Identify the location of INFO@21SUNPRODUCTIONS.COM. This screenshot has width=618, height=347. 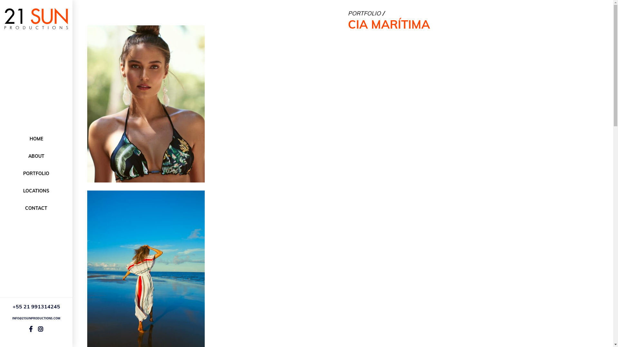
(36, 318).